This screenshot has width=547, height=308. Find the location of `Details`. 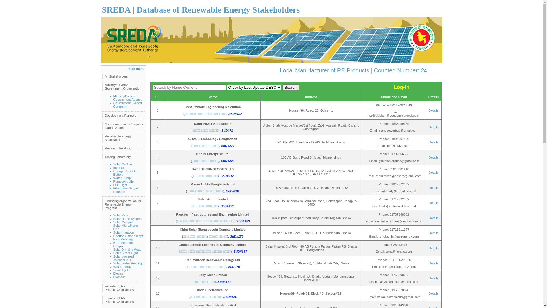

Details is located at coordinates (434, 173).